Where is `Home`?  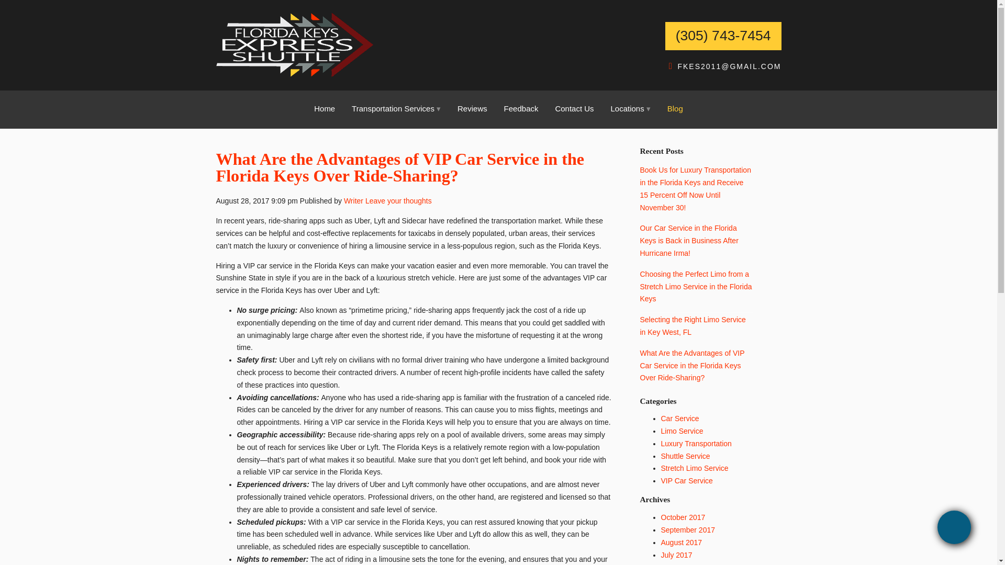 Home is located at coordinates (325, 108).